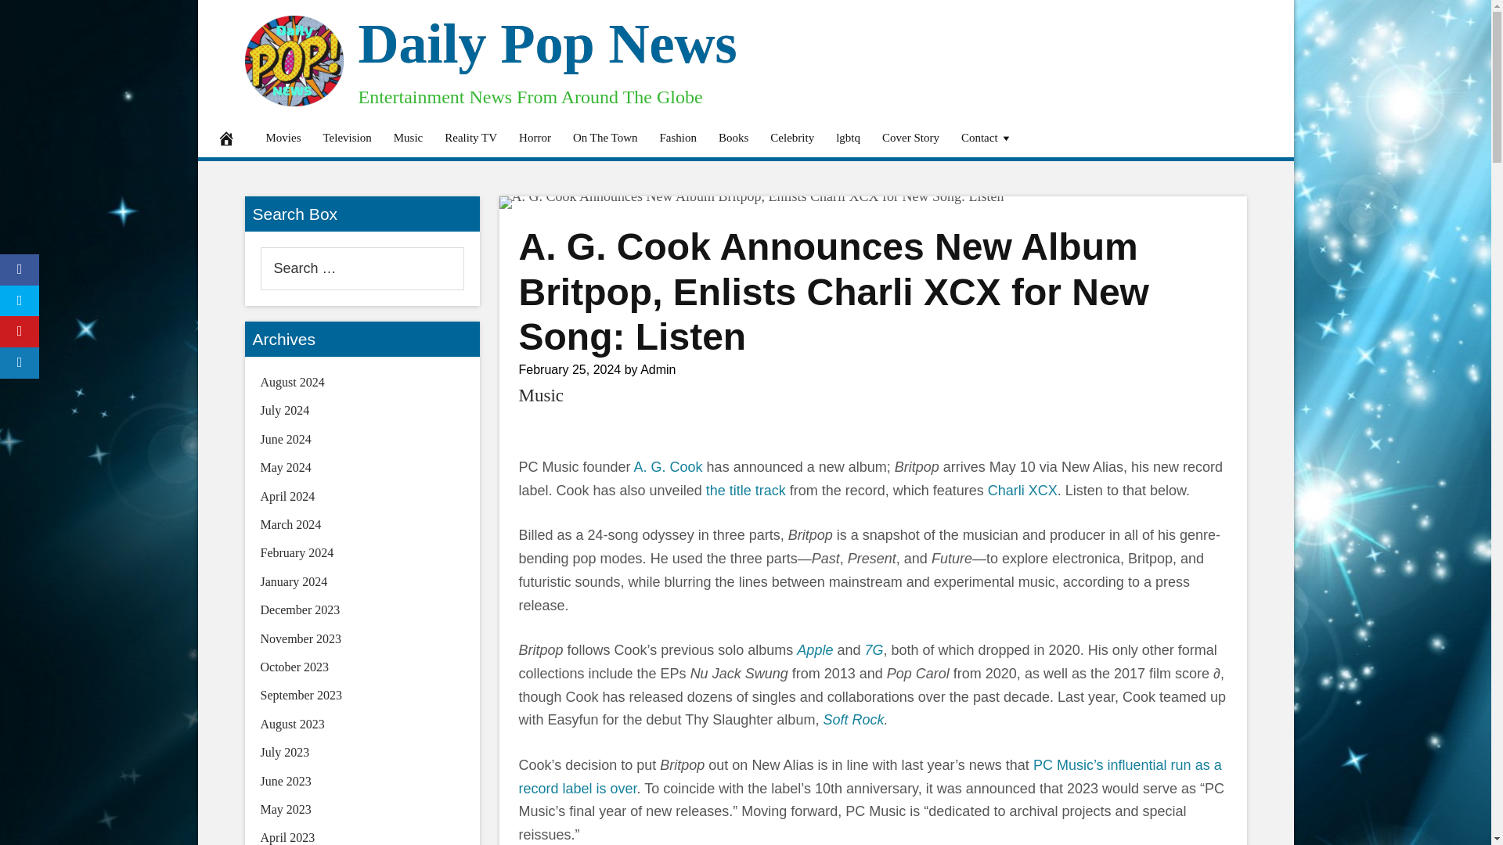 The height and width of the screenshot is (845, 1503). Describe the element at coordinates (733, 138) in the screenshot. I see `Books` at that location.